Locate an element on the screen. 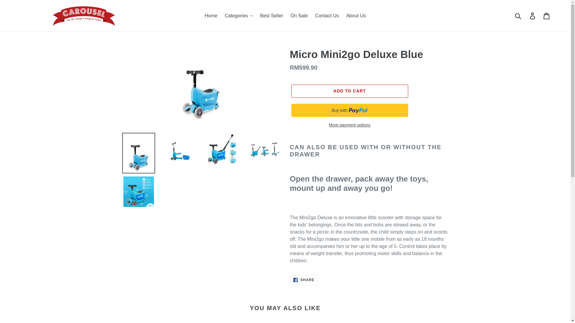  Contact Us is located at coordinates (327, 16).